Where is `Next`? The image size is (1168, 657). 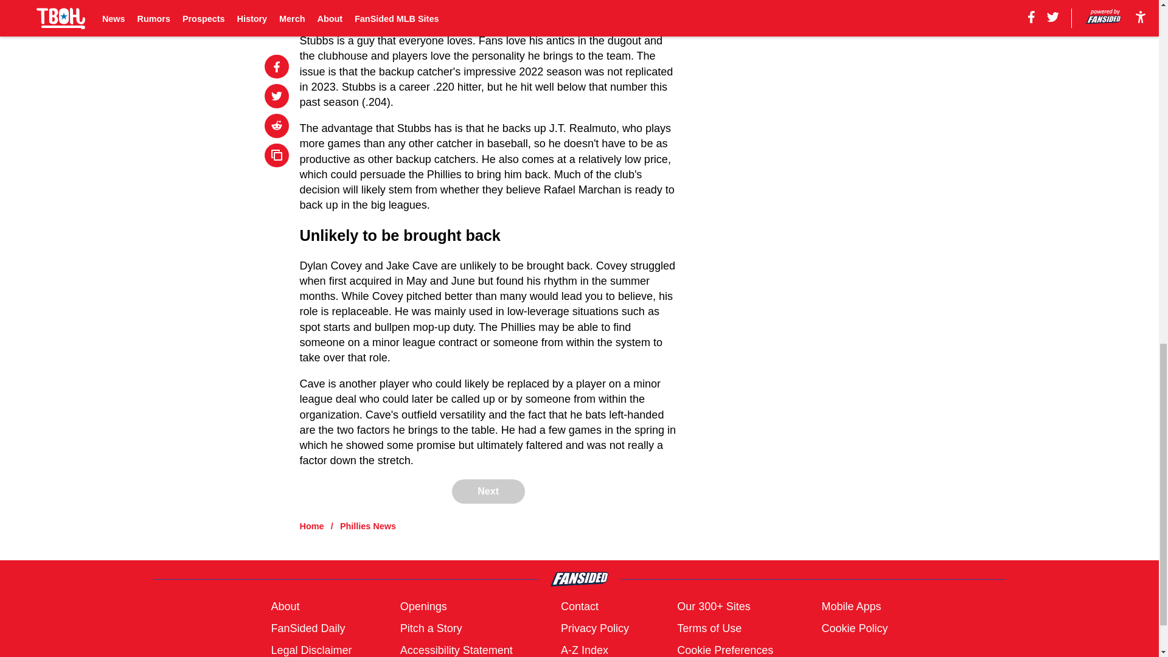
Next is located at coordinates (488, 492).